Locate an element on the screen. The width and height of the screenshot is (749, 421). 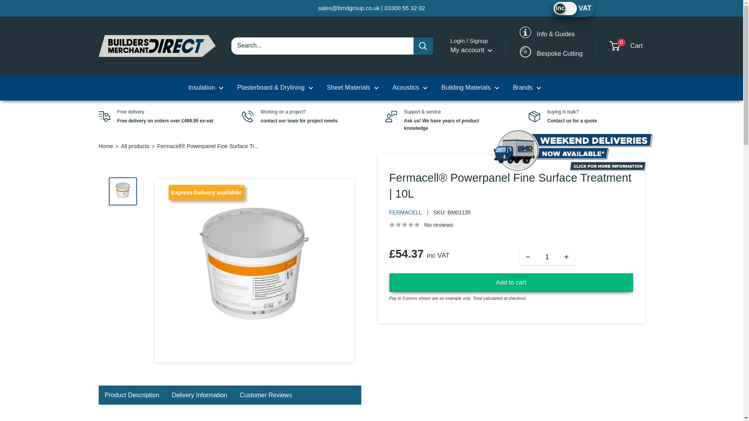
Increase quantity by 1 is located at coordinates (566, 257).